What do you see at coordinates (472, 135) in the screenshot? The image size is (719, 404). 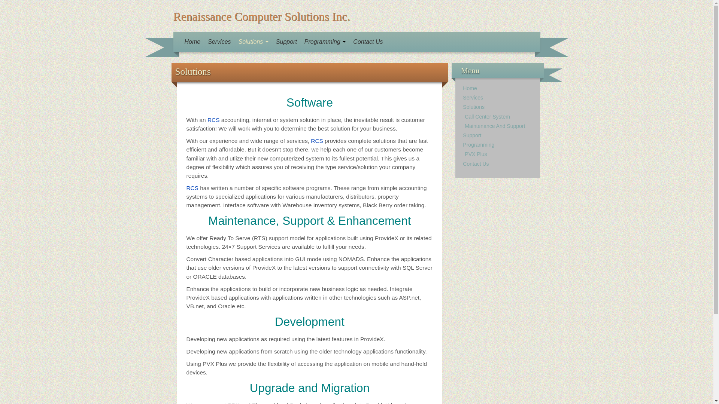 I see `Support` at bounding box center [472, 135].